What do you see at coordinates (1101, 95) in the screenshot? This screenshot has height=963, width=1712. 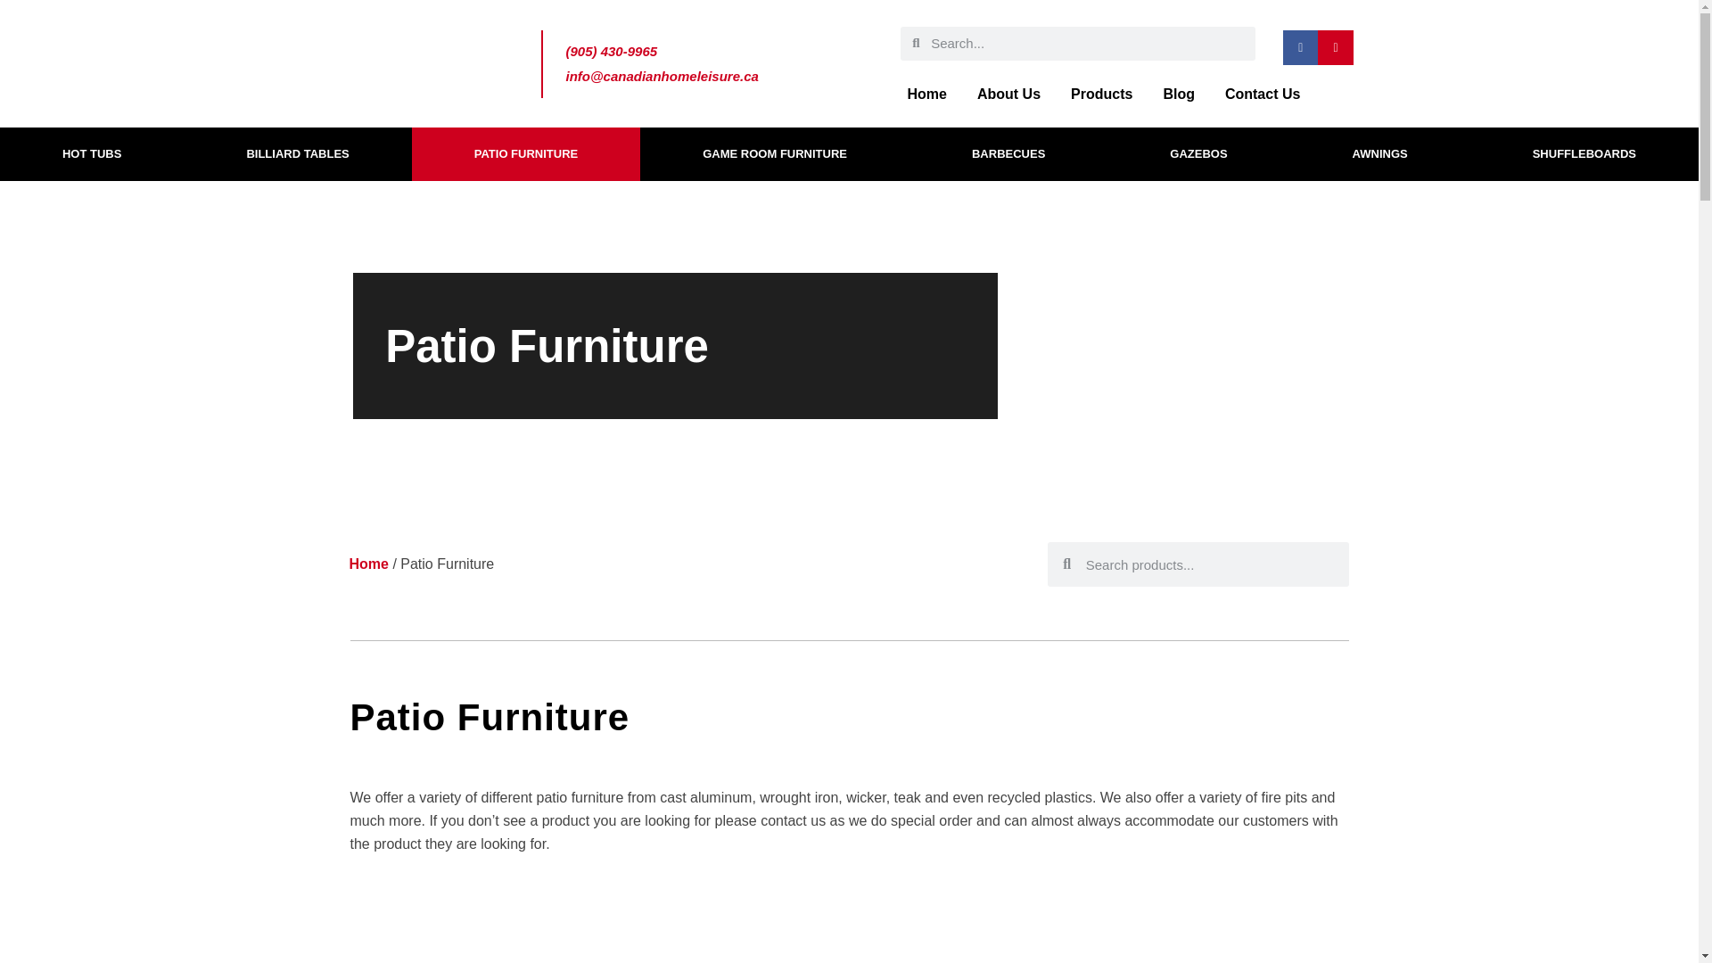 I see `Products` at bounding box center [1101, 95].